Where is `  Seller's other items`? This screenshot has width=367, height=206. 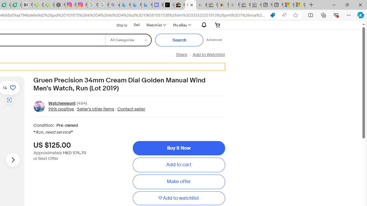
  Seller's other items is located at coordinates (94, 109).